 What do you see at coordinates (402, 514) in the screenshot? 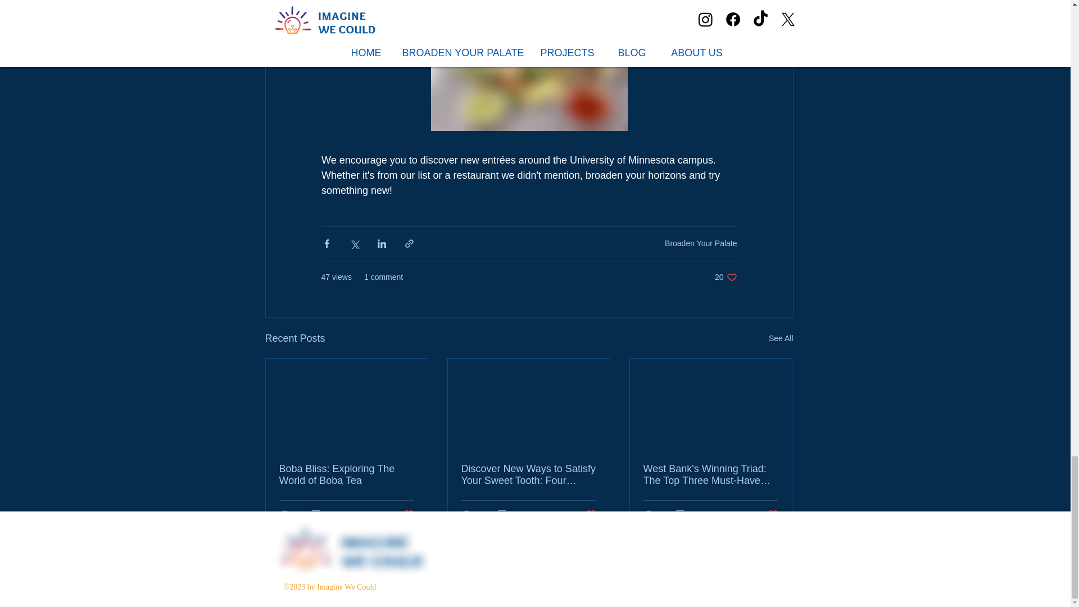
I see `See All` at bounding box center [402, 514].